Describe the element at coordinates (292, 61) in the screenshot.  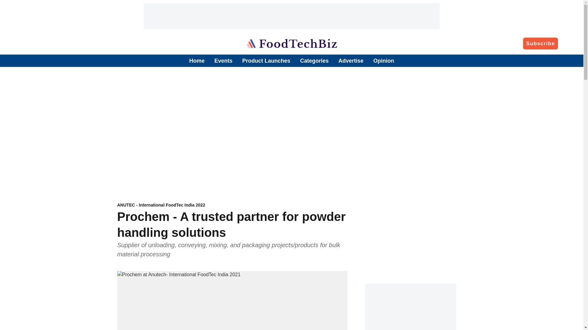
I see `Home` at that location.